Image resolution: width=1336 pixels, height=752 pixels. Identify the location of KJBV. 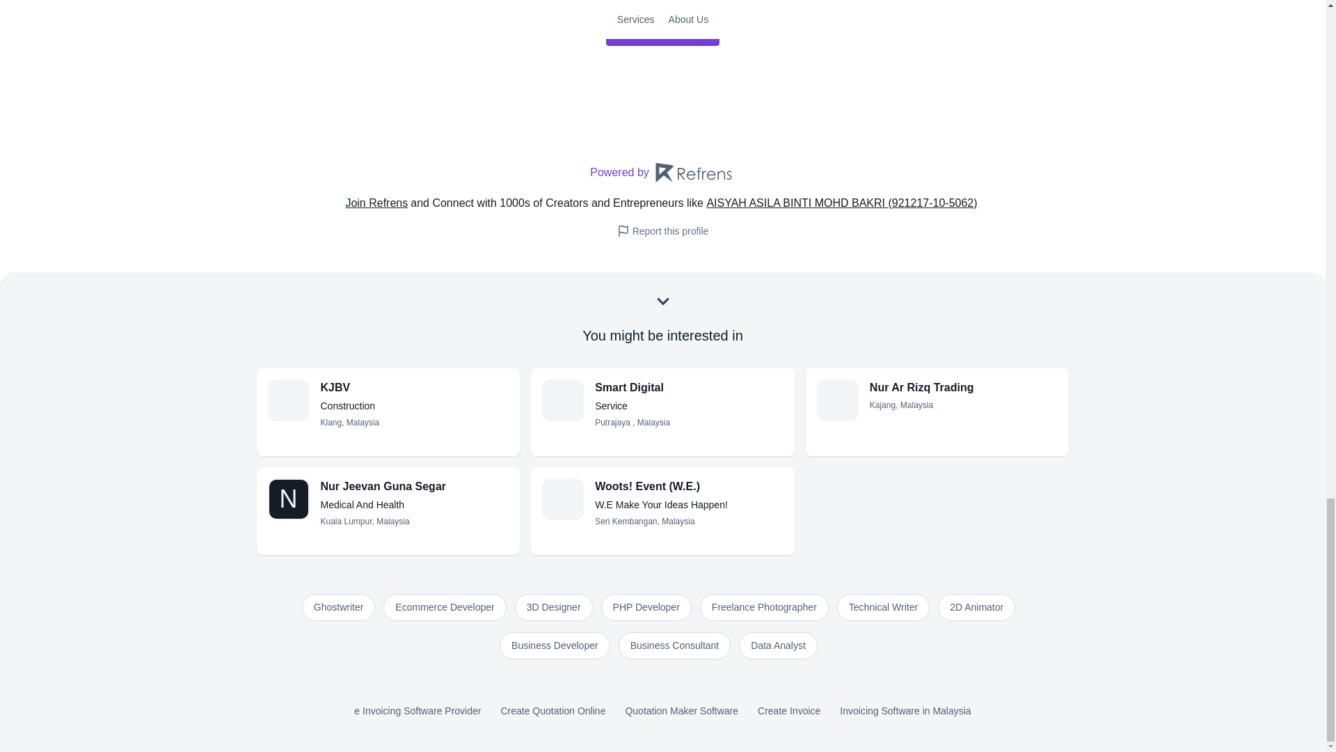
(415, 388).